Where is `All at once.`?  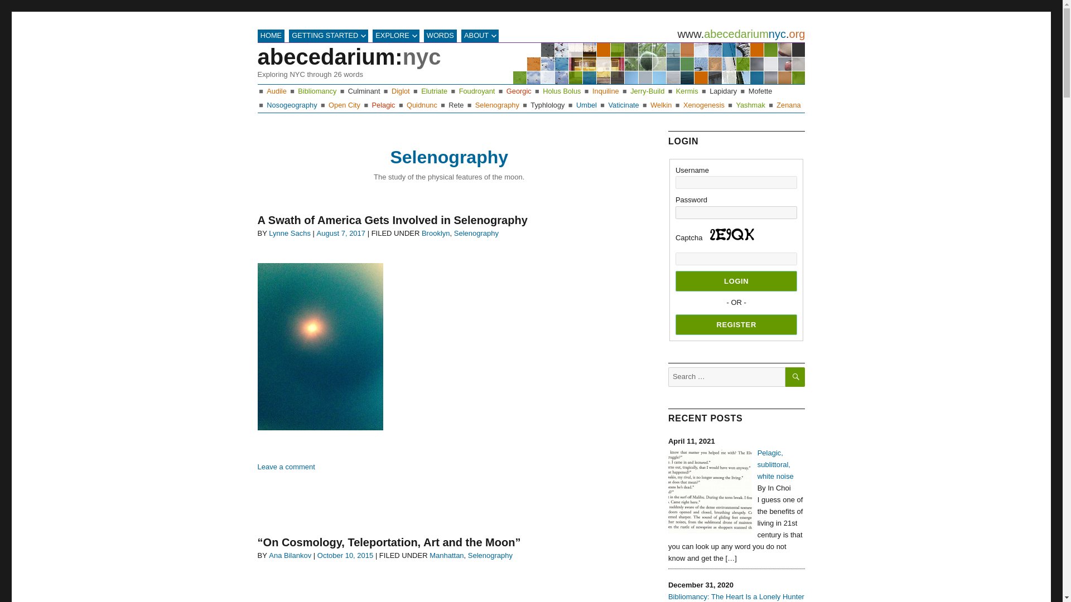 All at once. is located at coordinates (561, 90).